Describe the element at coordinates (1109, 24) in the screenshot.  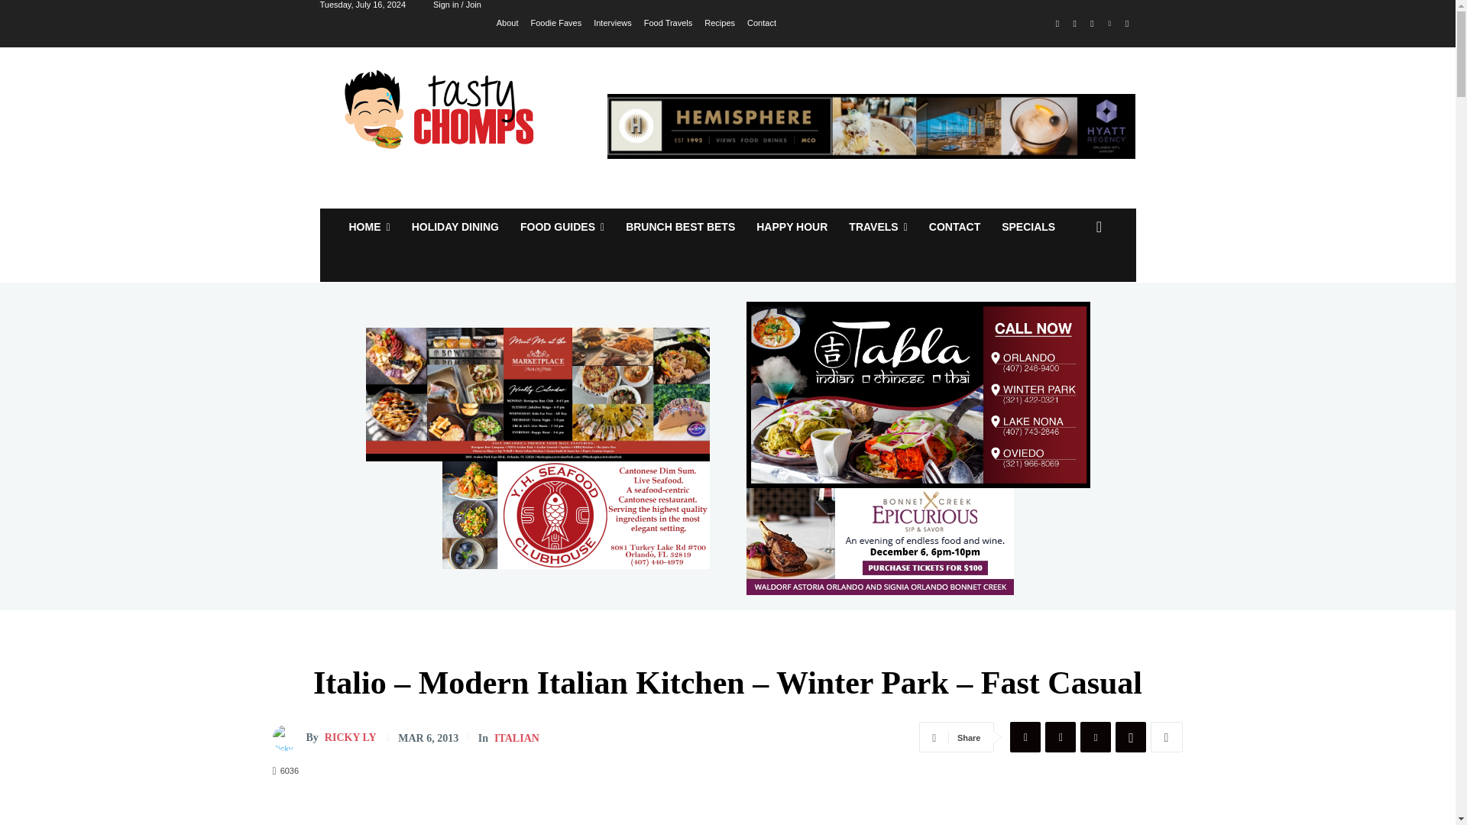
I see `Vimeo` at that location.